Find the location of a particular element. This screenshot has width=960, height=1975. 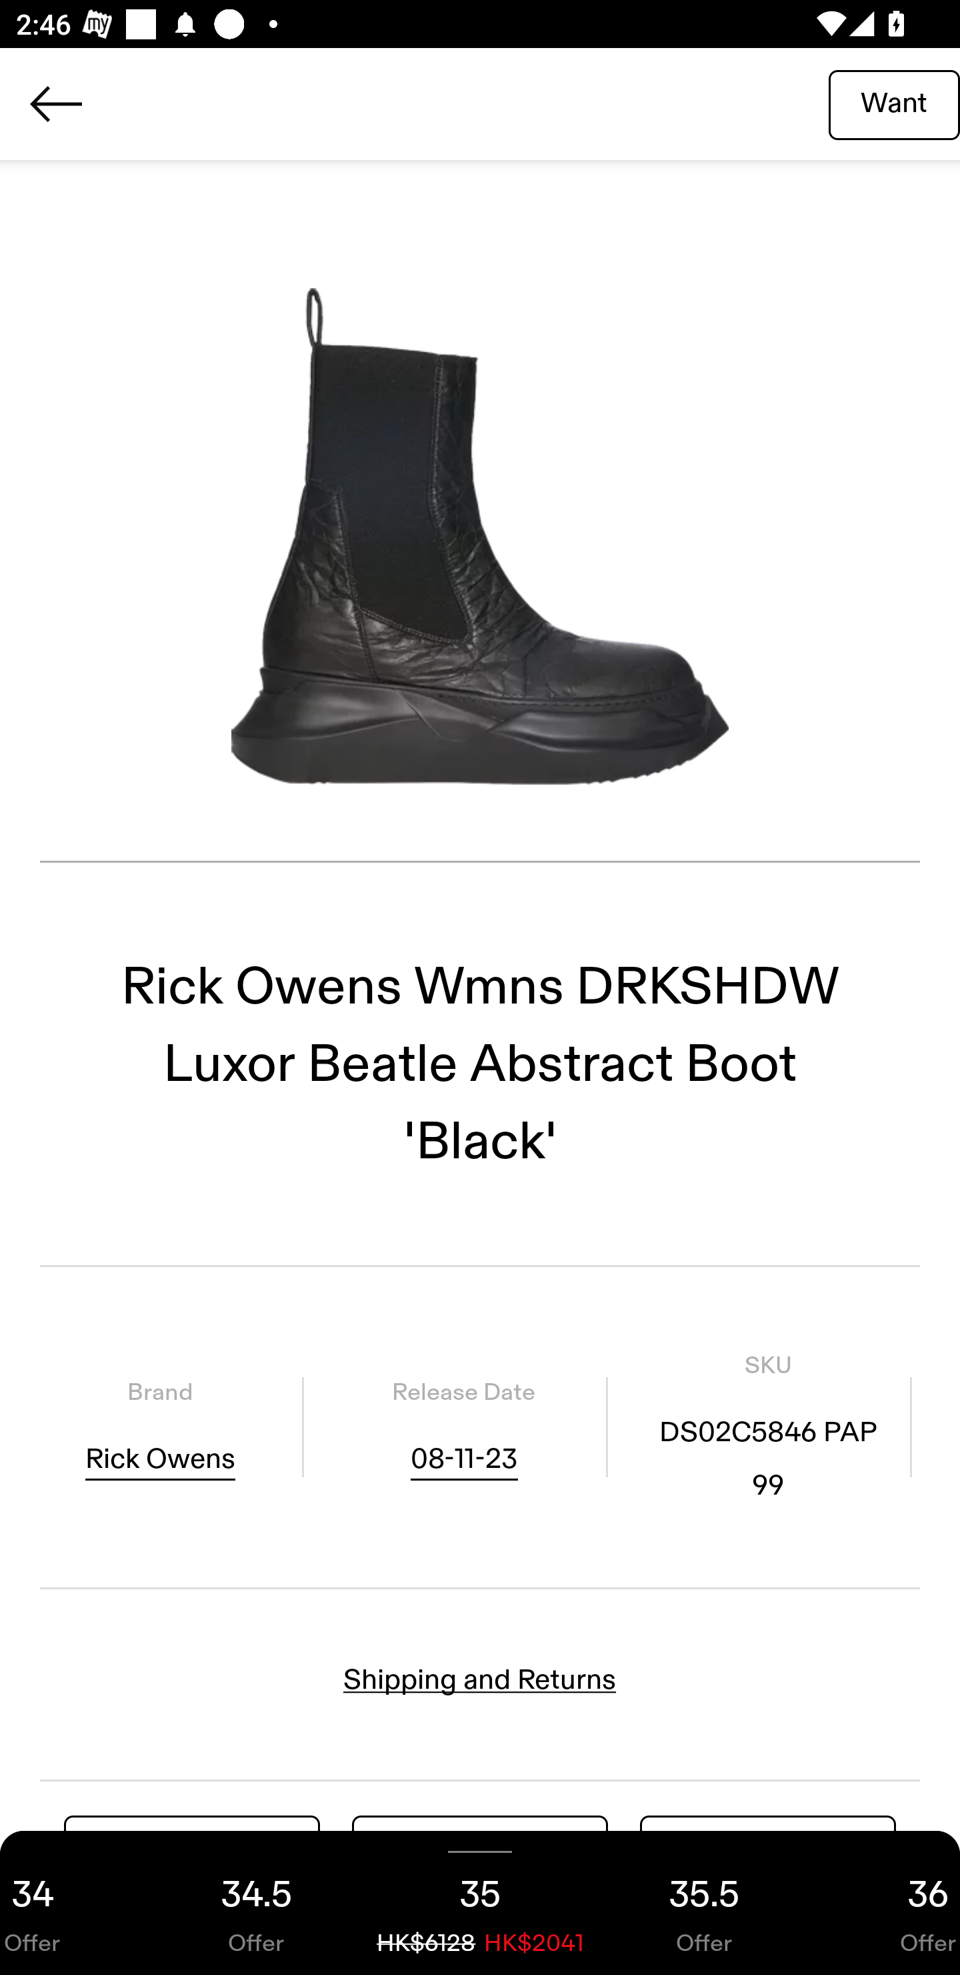

35 HK$6128 HK$2041 is located at coordinates (480, 1903).